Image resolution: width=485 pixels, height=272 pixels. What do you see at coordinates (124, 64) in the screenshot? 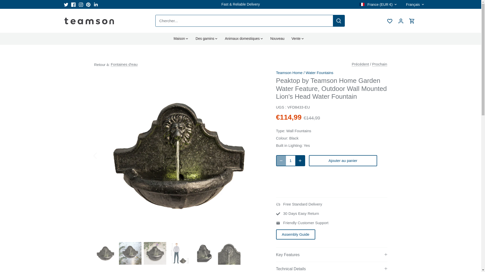
I see `Fontaines d'eau` at bounding box center [124, 64].